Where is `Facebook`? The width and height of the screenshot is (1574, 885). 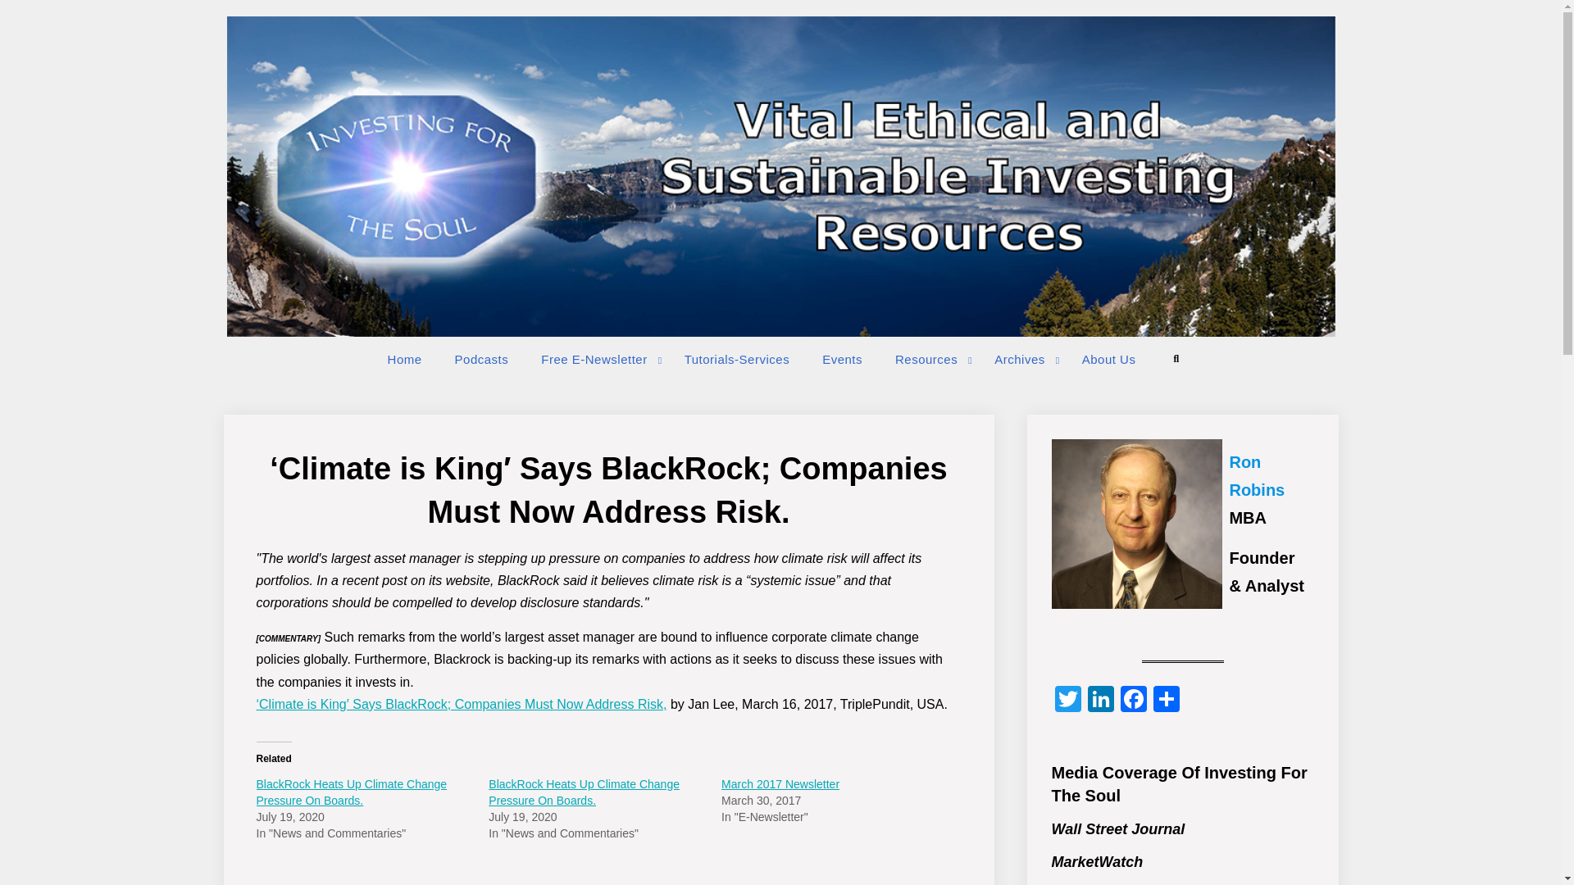
Facebook is located at coordinates (1132, 701).